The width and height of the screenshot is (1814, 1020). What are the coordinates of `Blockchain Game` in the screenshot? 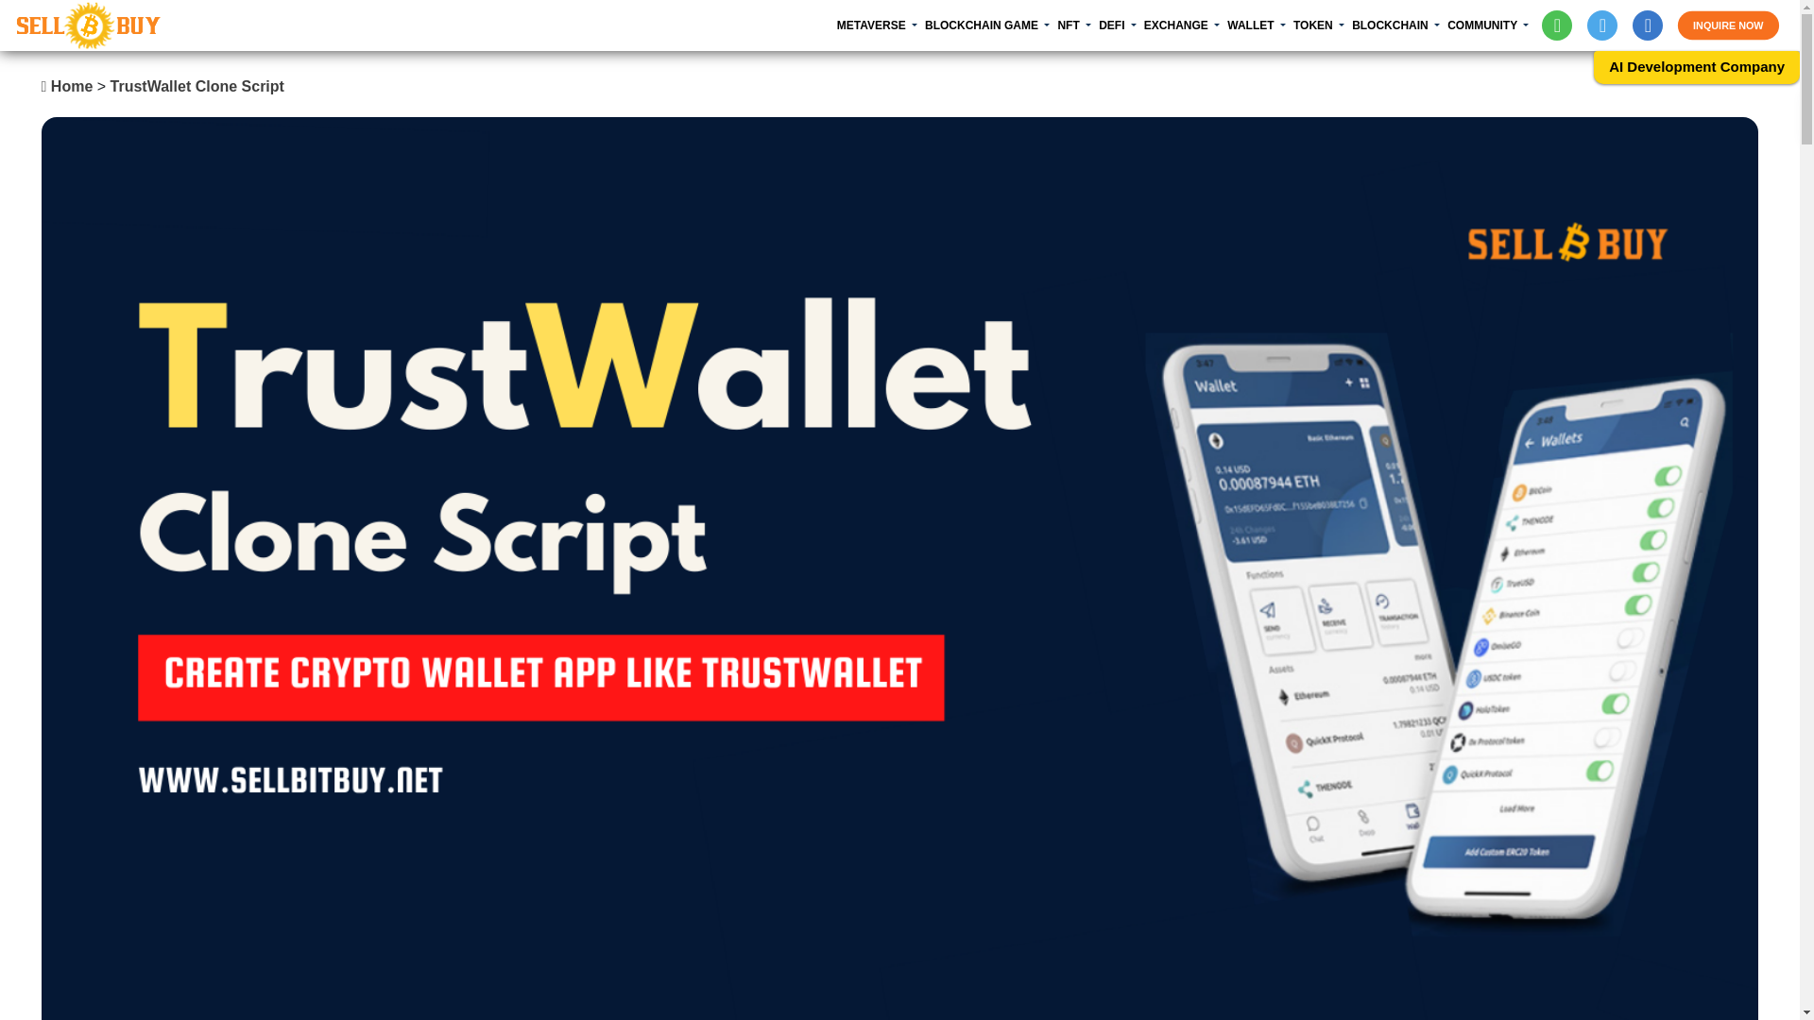 It's located at (1043, 69).